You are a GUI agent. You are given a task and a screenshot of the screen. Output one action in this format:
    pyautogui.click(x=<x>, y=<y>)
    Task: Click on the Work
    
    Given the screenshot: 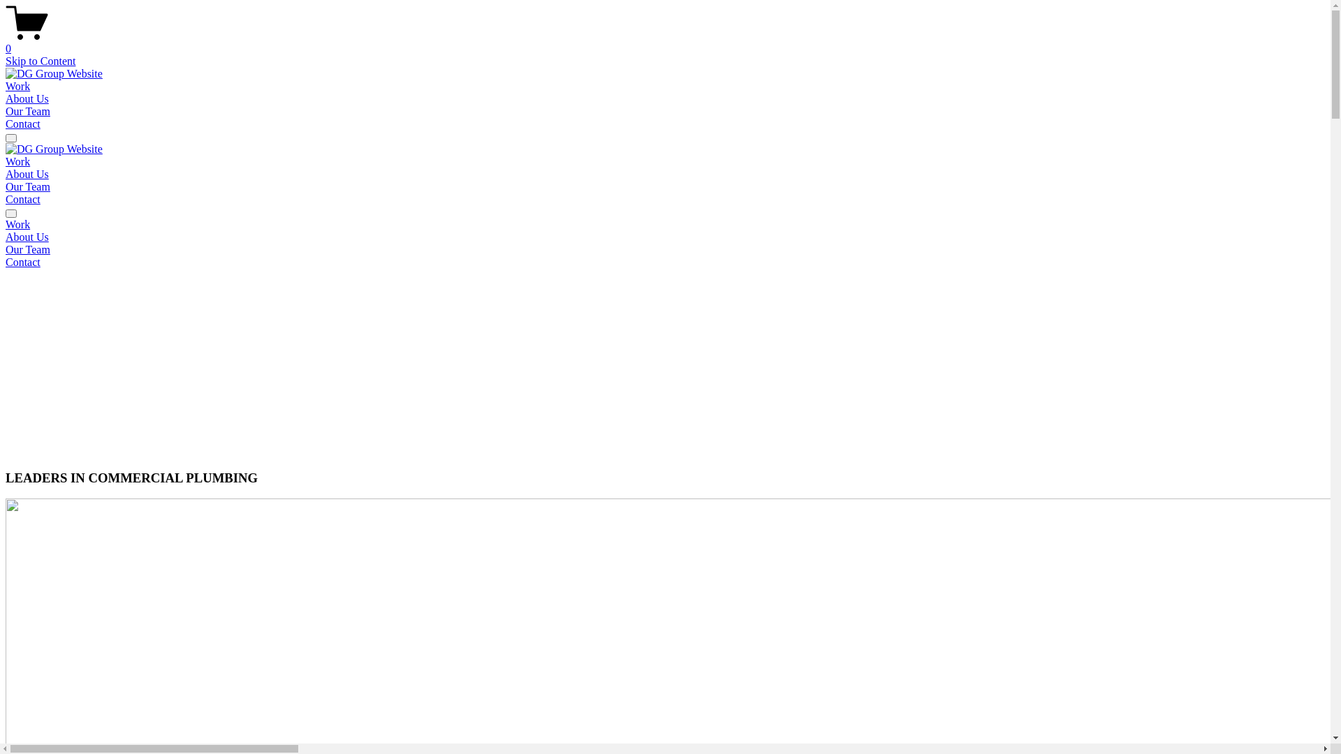 What is the action you would take?
    pyautogui.click(x=18, y=162)
    